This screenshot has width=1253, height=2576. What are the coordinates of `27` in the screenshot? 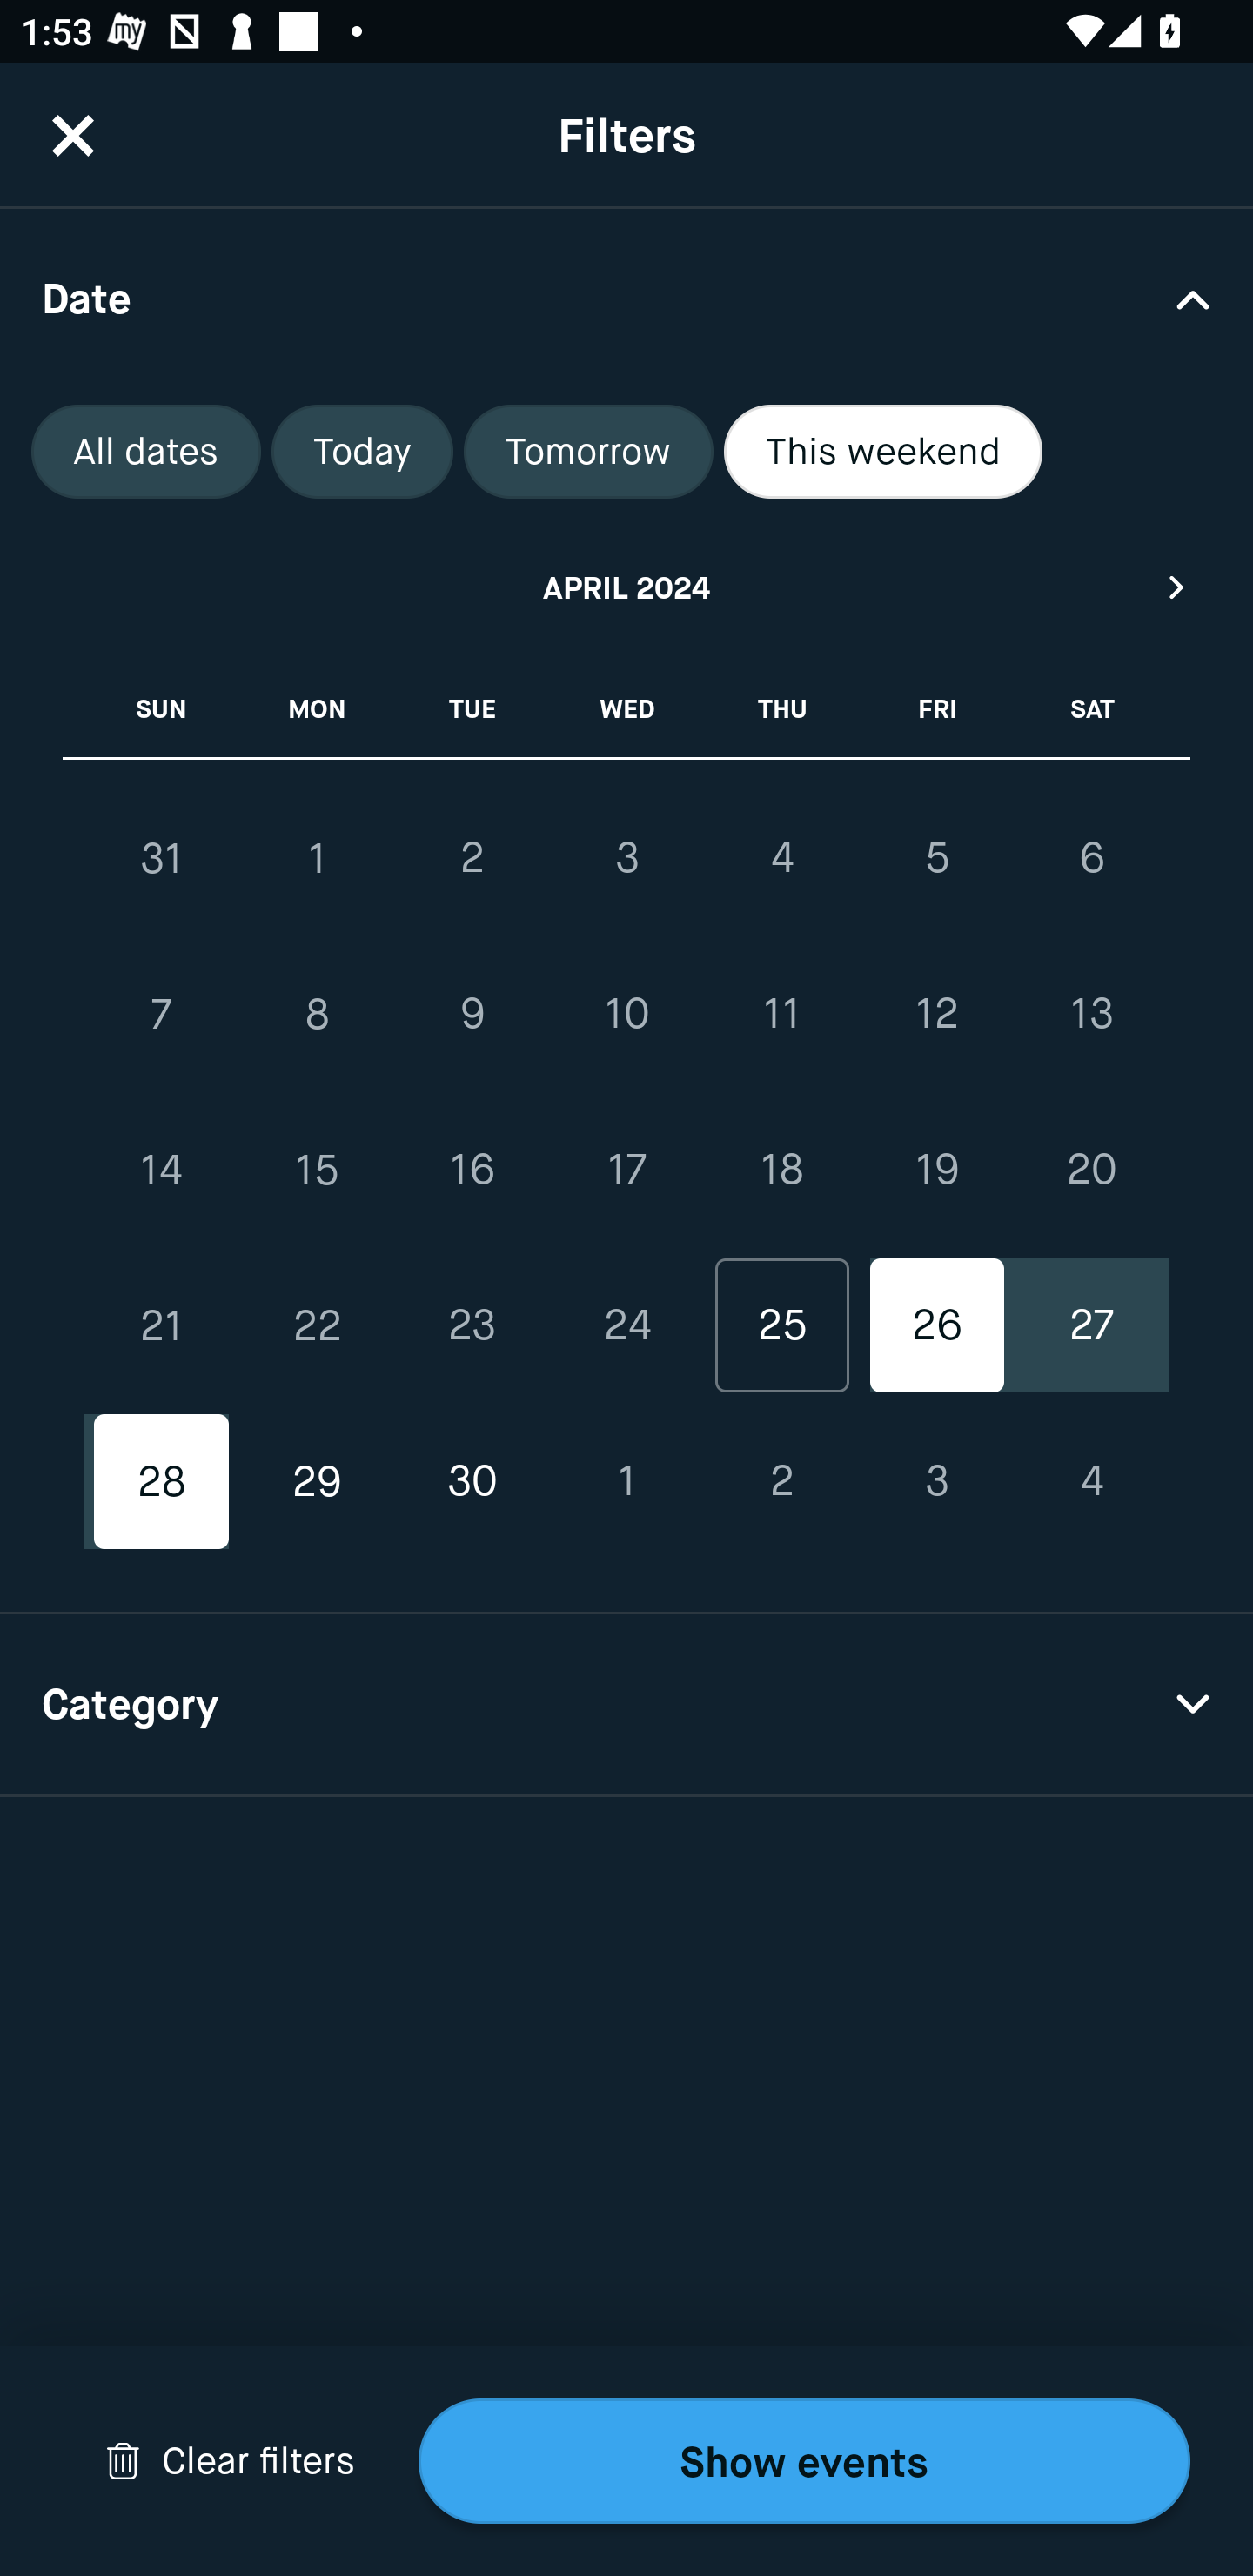 It's located at (1091, 1325).